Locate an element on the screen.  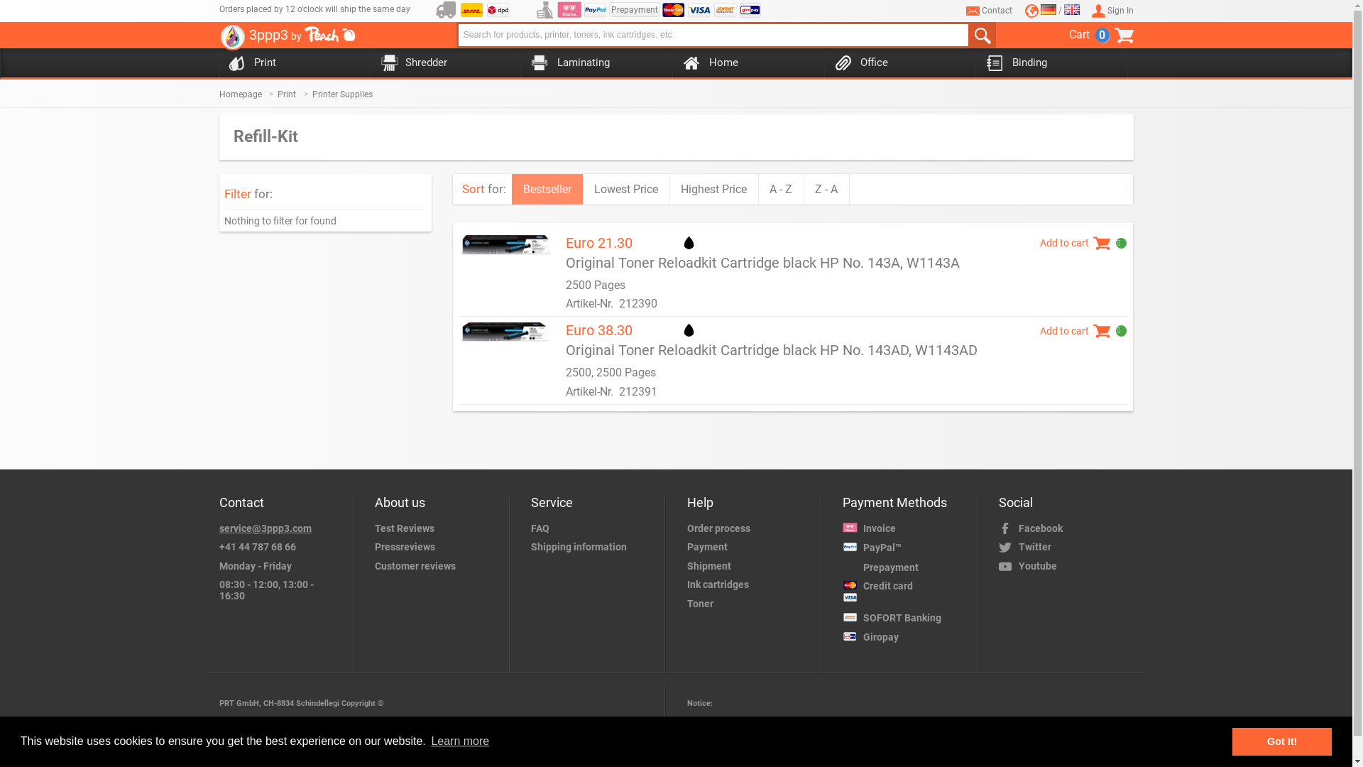
SOFORT Banking is located at coordinates (726, 10).